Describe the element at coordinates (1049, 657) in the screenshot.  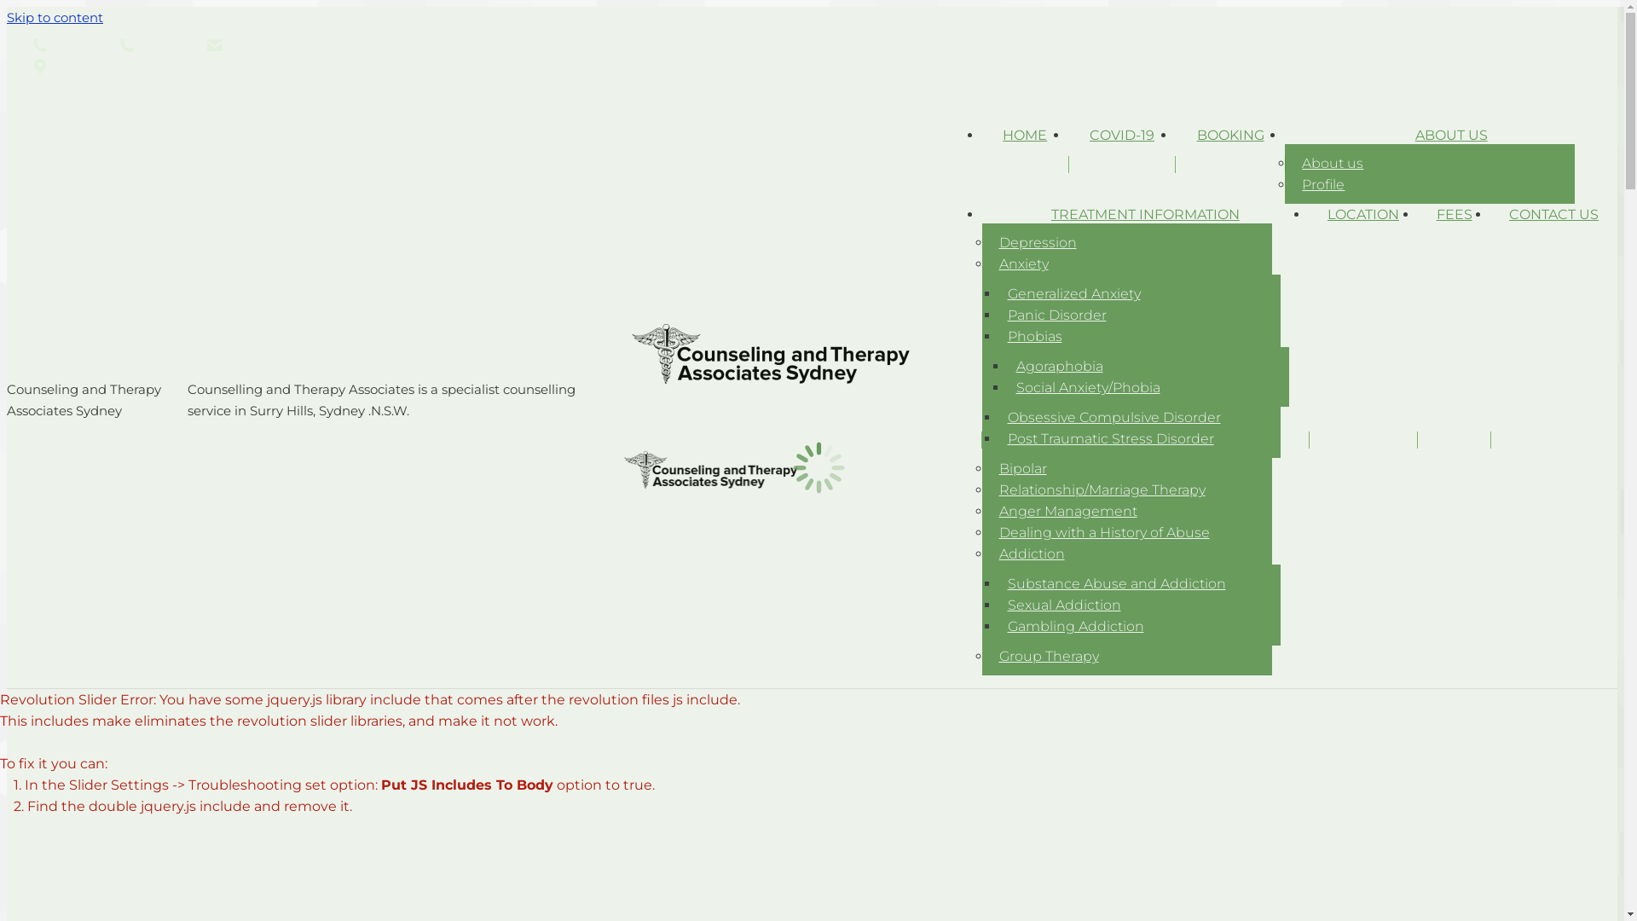
I see `Group Therapy` at that location.